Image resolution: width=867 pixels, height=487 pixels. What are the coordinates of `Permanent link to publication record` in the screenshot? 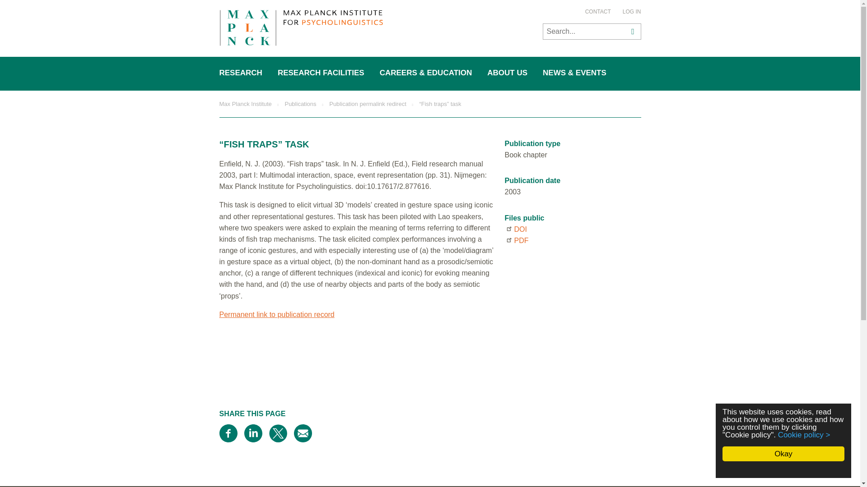 It's located at (277, 315).